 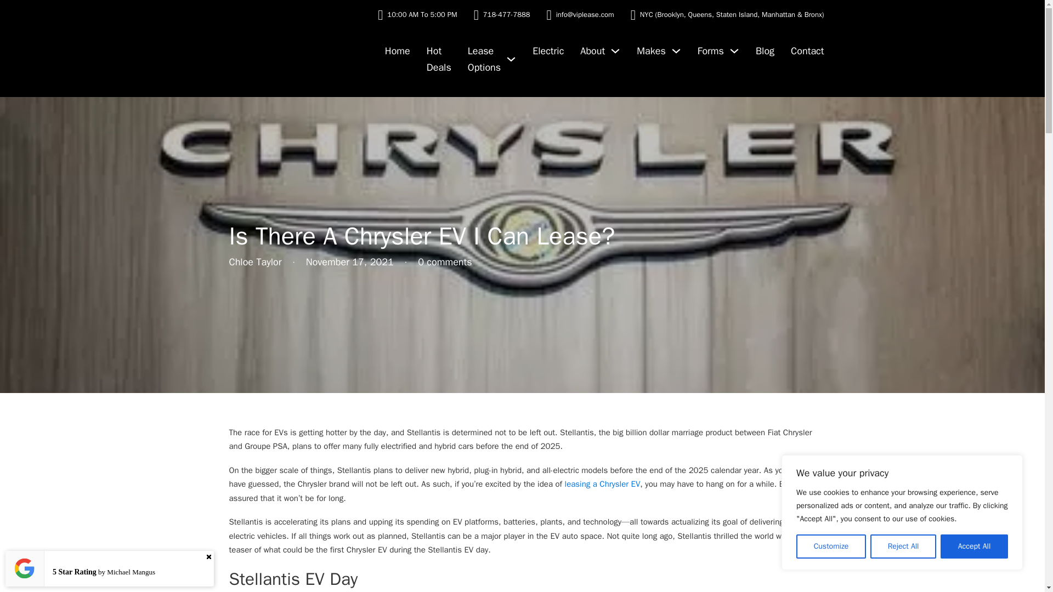 I want to click on Customize, so click(x=830, y=547).